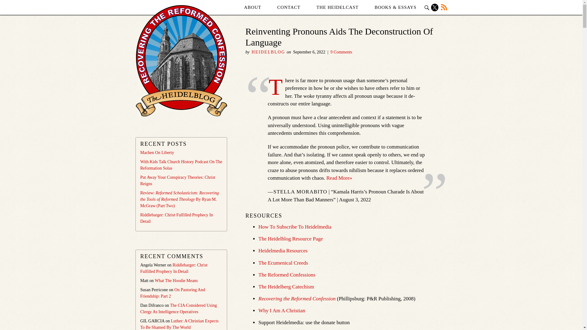  Describe the element at coordinates (286, 287) in the screenshot. I see `The Heidelberg Catechism` at that location.